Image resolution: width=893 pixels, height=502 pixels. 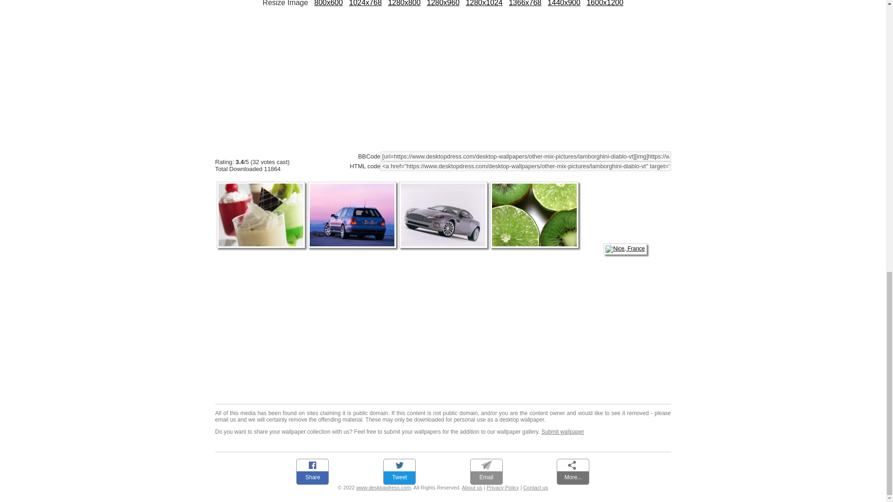 I want to click on 1280x1024, so click(x=484, y=3).